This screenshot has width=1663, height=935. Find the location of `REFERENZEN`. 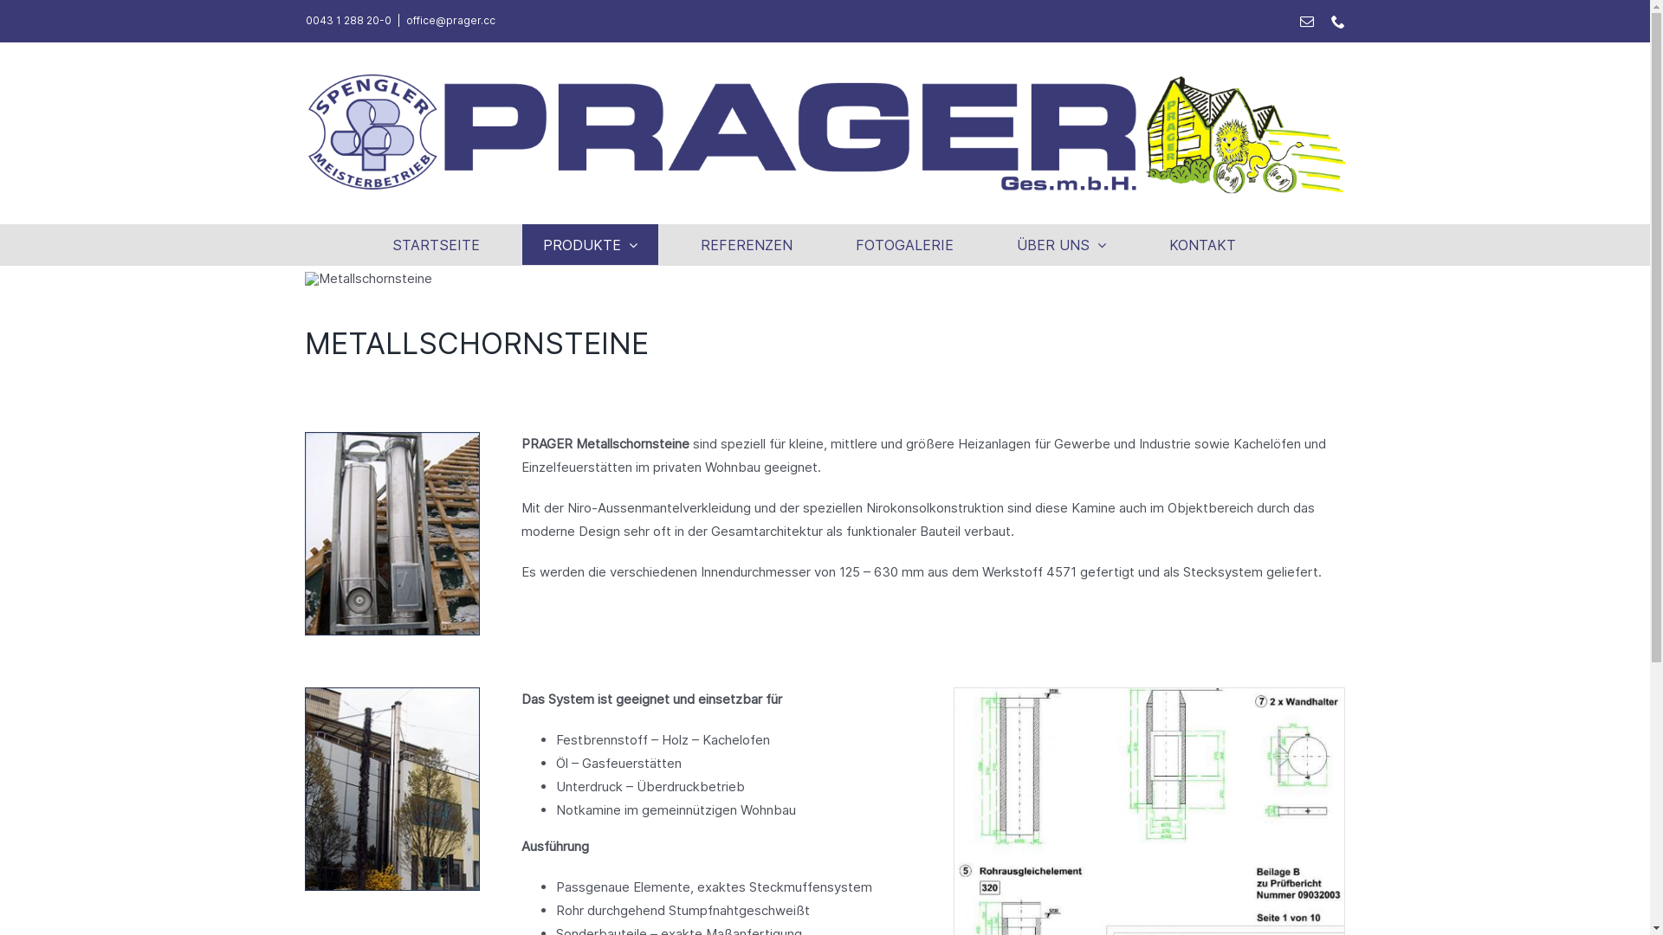

REFERENZEN is located at coordinates (747, 244).